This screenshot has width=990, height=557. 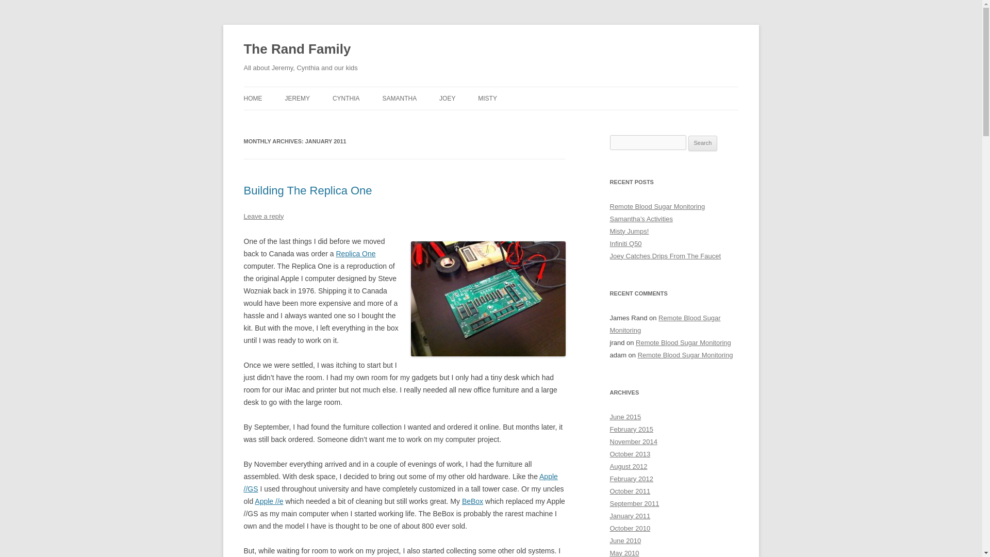 What do you see at coordinates (356, 254) in the screenshot?
I see `Replica One` at bounding box center [356, 254].